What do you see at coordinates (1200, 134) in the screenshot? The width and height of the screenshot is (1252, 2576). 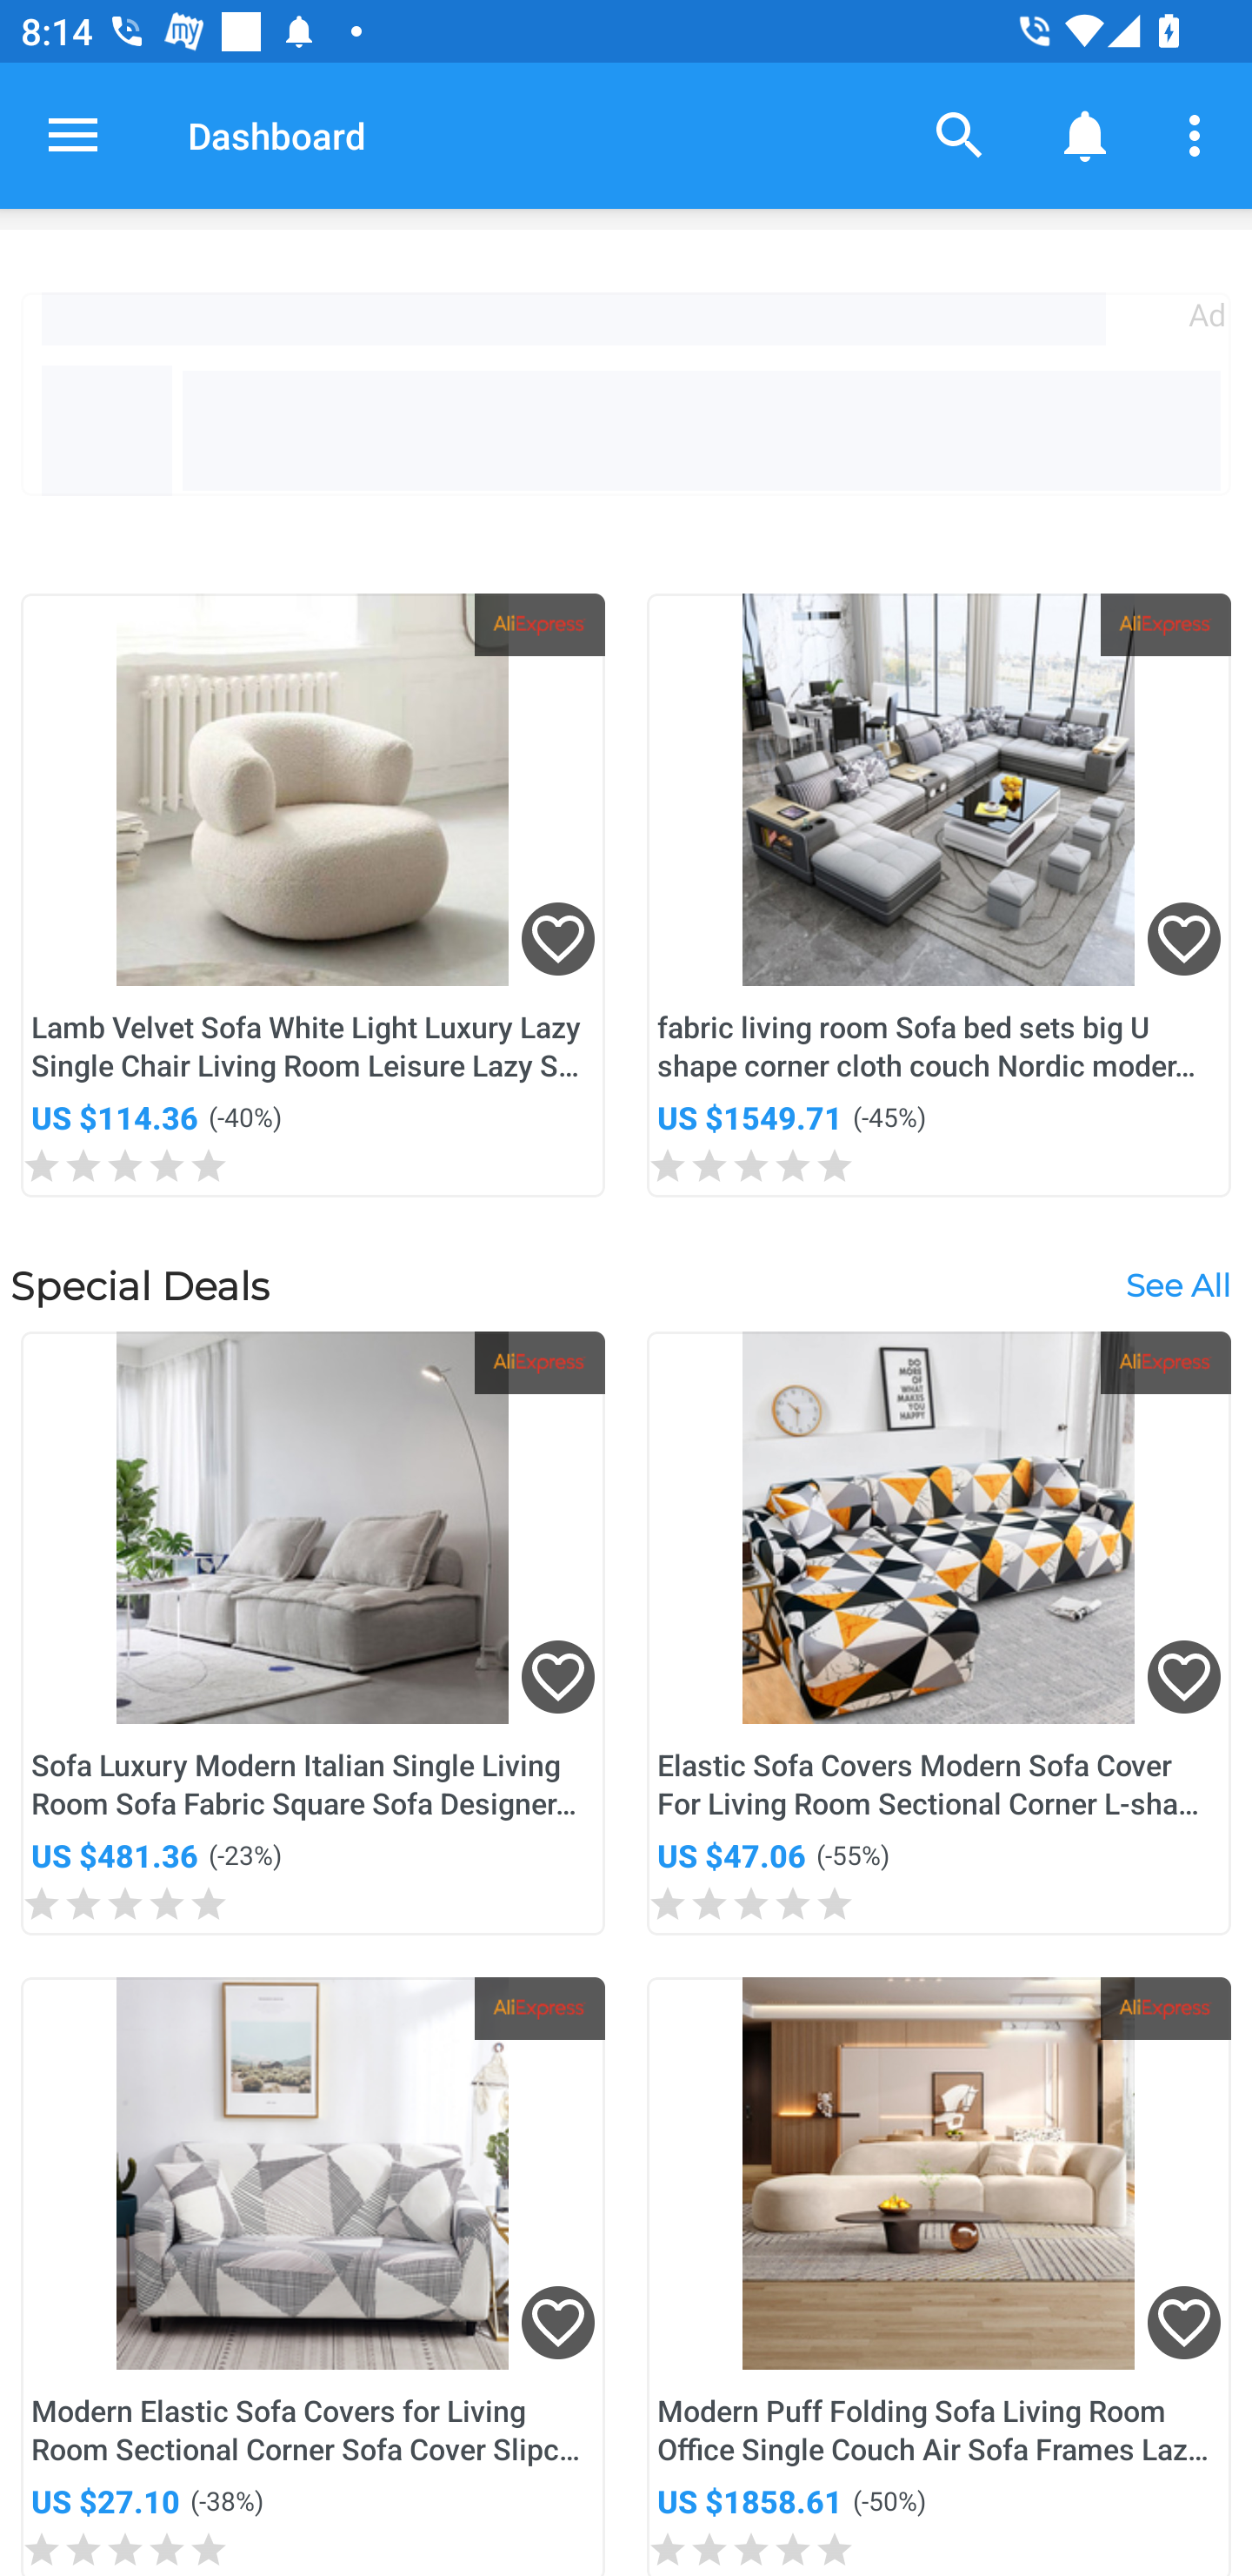 I see `More options` at bounding box center [1200, 134].